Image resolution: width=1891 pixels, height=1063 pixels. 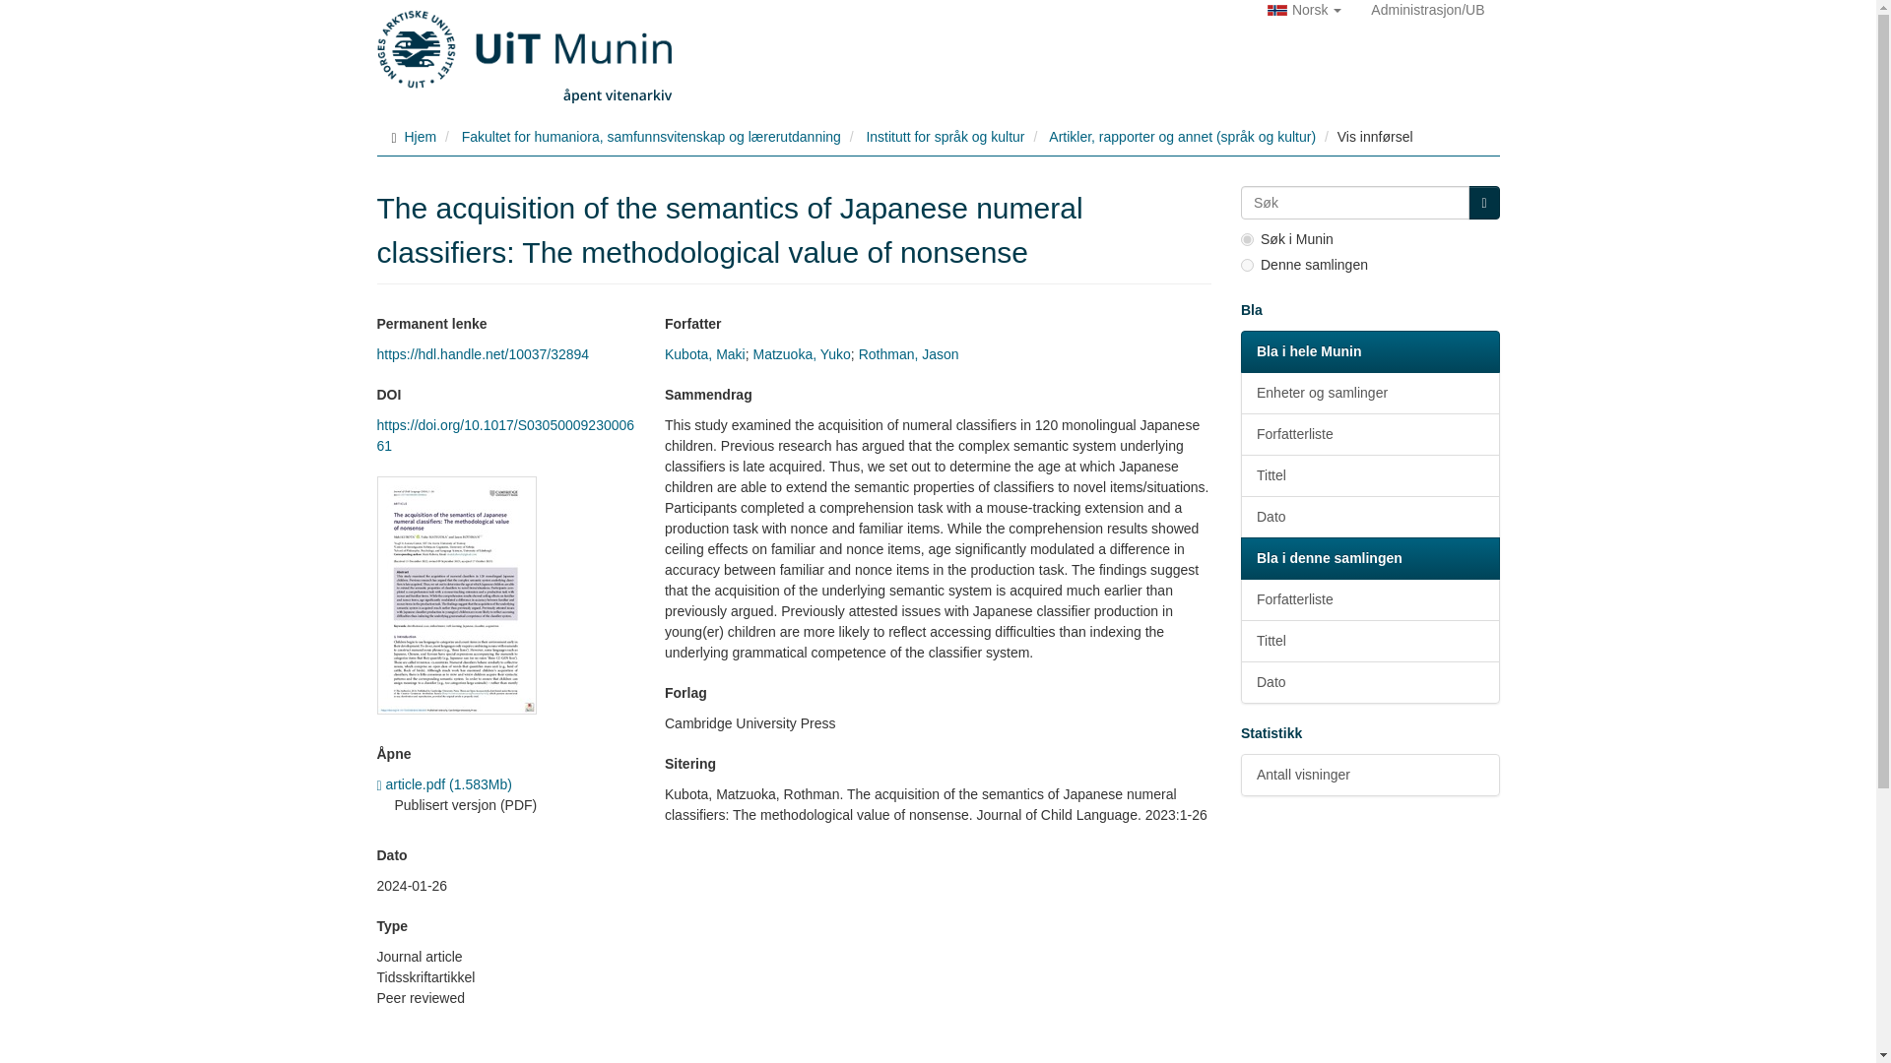 I want to click on Dato, so click(x=1369, y=517).